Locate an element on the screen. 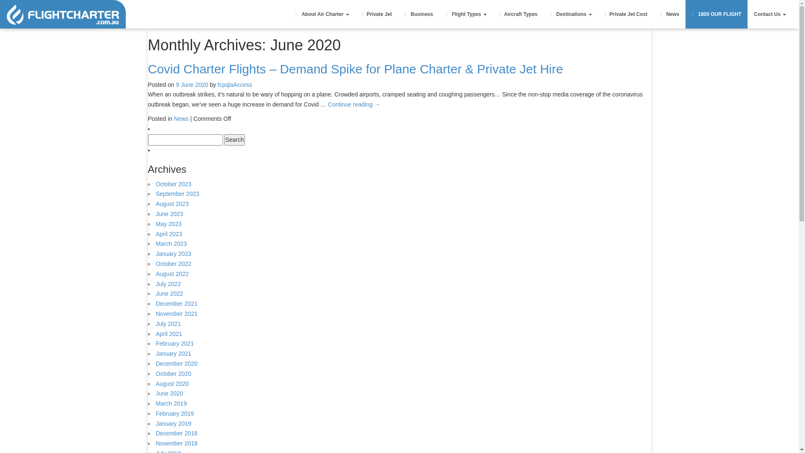  January 2023 is located at coordinates (174, 253).